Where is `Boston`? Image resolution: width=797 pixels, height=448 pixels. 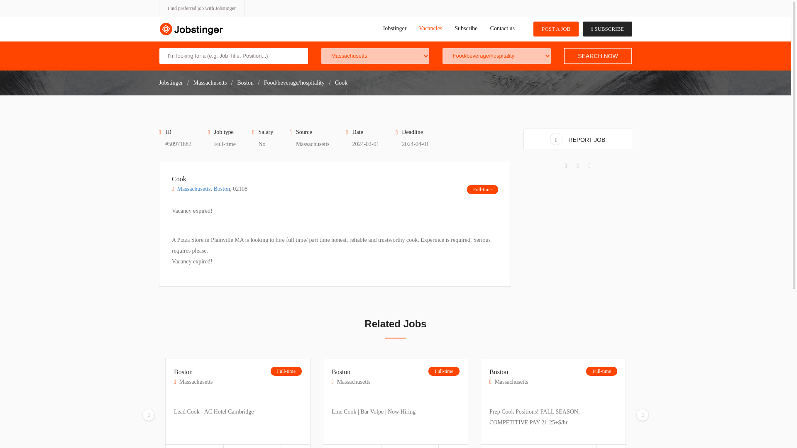
Boston is located at coordinates (351, 376).